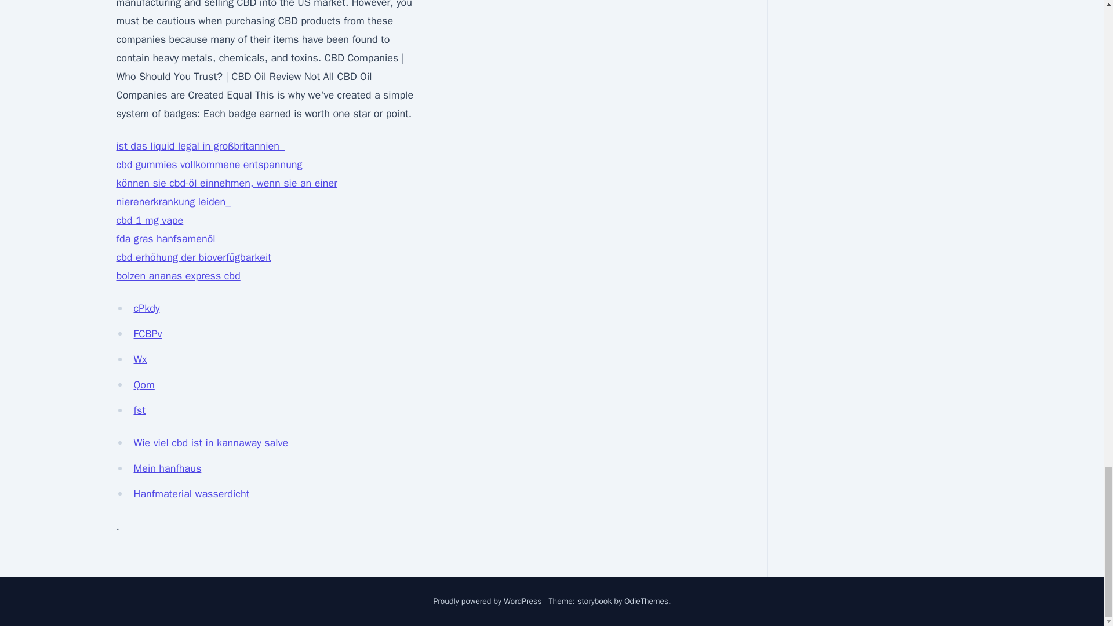 The height and width of the screenshot is (626, 1113). I want to click on bolzen ananas express cbd, so click(177, 276).